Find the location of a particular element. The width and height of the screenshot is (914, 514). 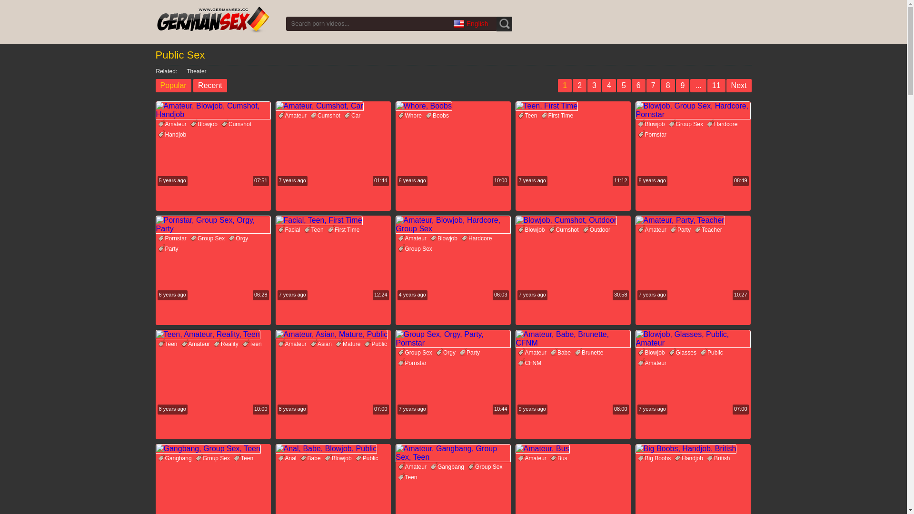

Group Sex is located at coordinates (416, 249).